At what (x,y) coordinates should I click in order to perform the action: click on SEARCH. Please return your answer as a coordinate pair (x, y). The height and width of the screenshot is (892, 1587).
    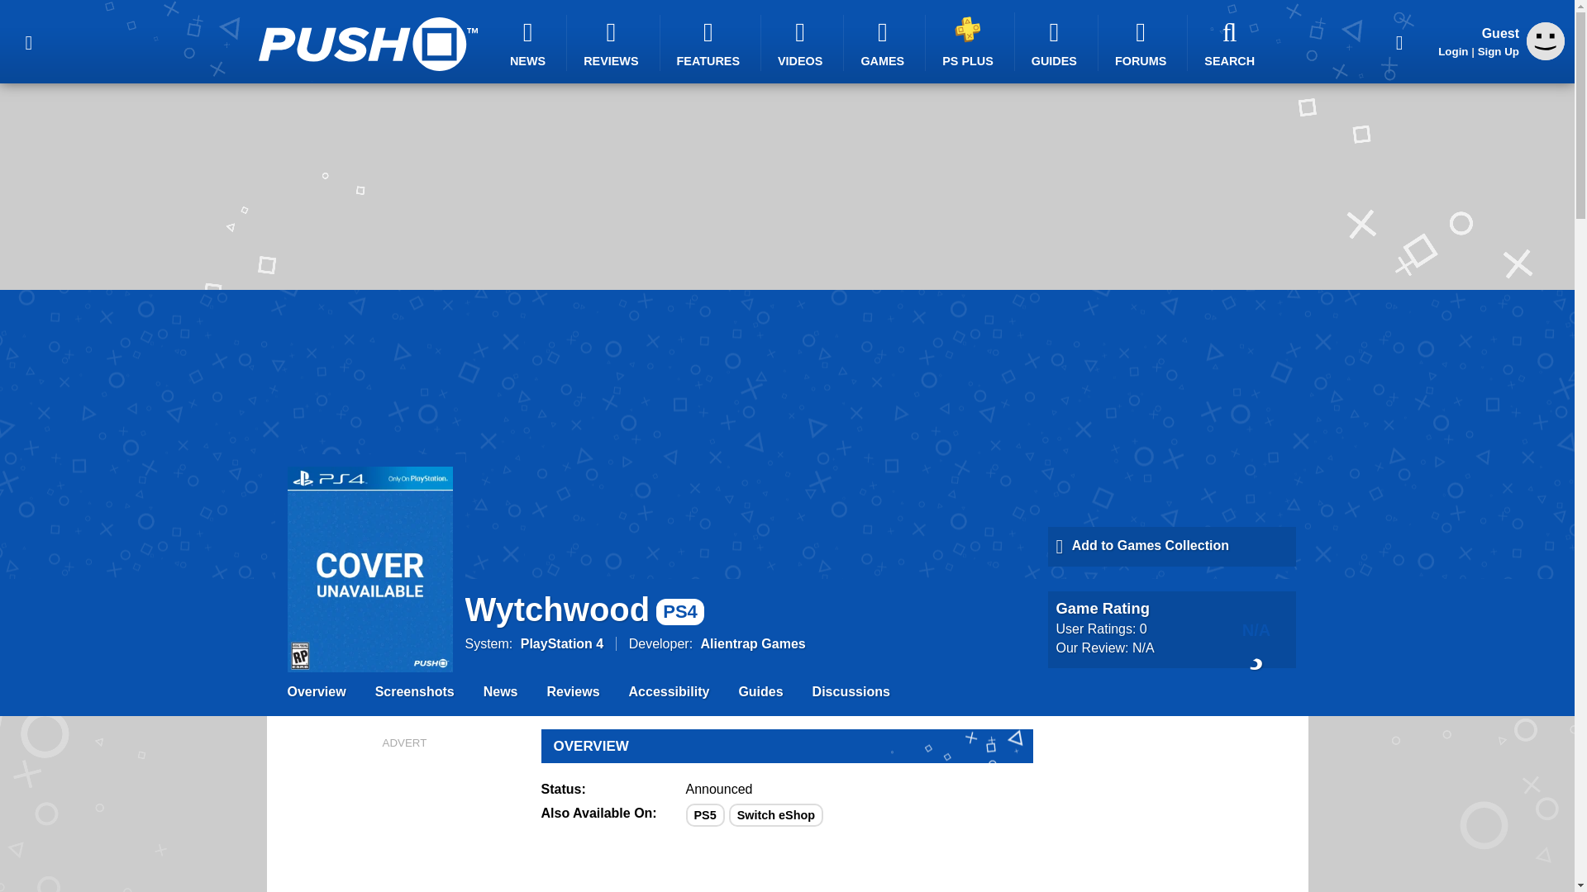
    Looking at the image, I should click on (1232, 43).